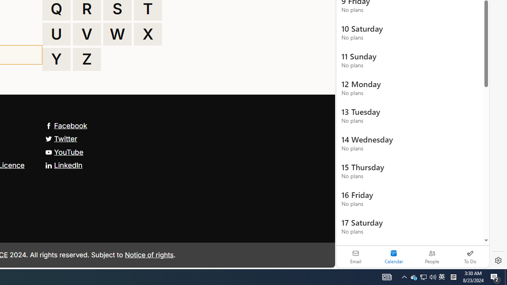 This screenshot has height=285, width=507. What do you see at coordinates (87, 34) in the screenshot?
I see `V` at bounding box center [87, 34].